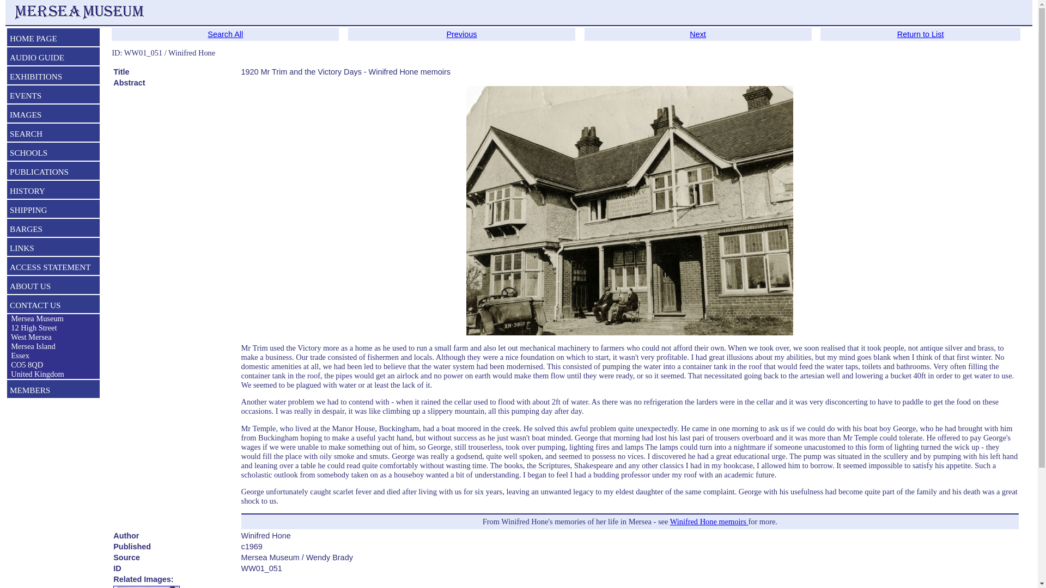 This screenshot has width=1046, height=588. I want to click on EXHIBITIONS, so click(53, 77).